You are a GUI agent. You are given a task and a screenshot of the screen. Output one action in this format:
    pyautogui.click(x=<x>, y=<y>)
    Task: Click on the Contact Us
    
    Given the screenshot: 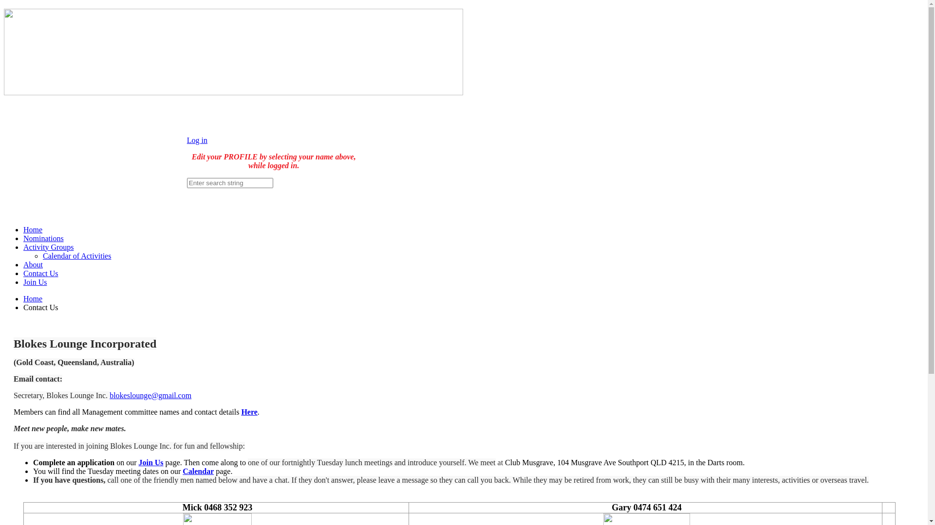 What is the action you would take?
    pyautogui.click(x=41, y=273)
    